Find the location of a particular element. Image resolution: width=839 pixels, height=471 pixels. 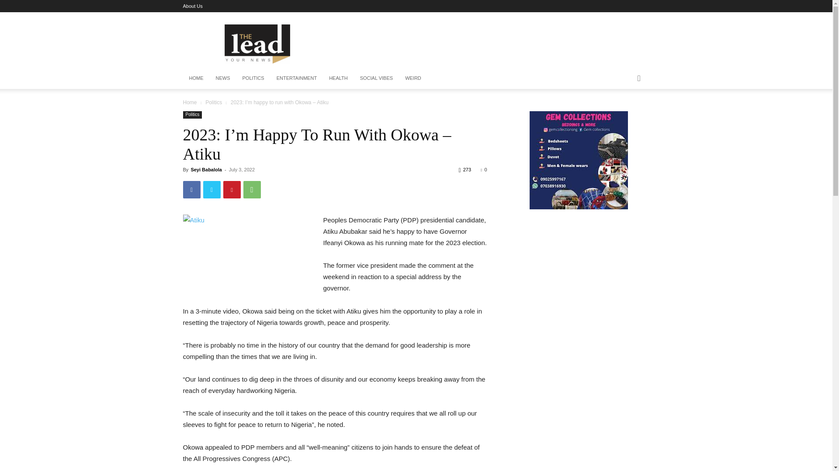

View all posts in Politics is located at coordinates (214, 102).